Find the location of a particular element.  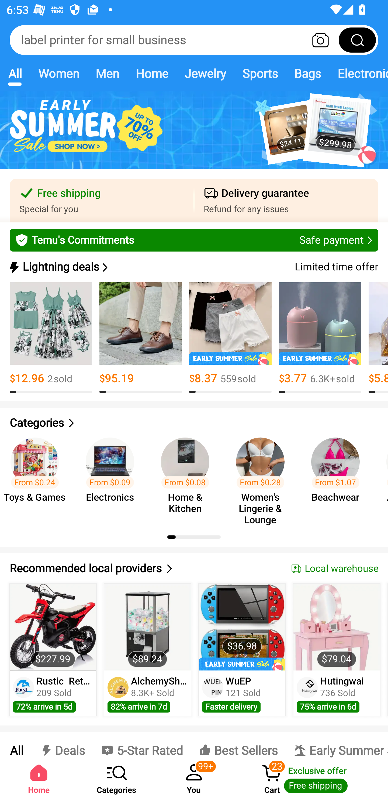

Deals Deals Deals is located at coordinates (62, 745).